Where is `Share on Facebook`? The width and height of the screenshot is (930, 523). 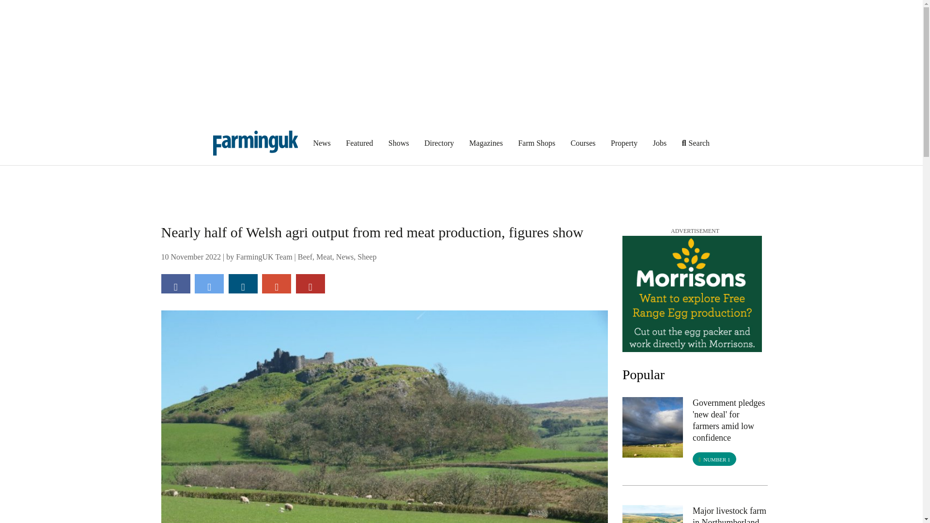
Share on Facebook is located at coordinates (175, 283).